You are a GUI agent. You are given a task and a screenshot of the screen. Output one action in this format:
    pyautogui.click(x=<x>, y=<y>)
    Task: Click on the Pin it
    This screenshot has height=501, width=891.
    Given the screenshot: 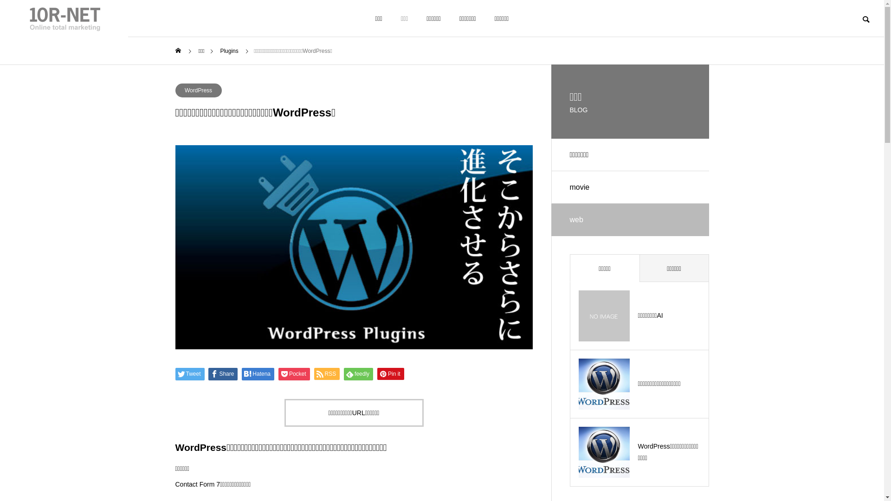 What is the action you would take?
    pyautogui.click(x=391, y=374)
    